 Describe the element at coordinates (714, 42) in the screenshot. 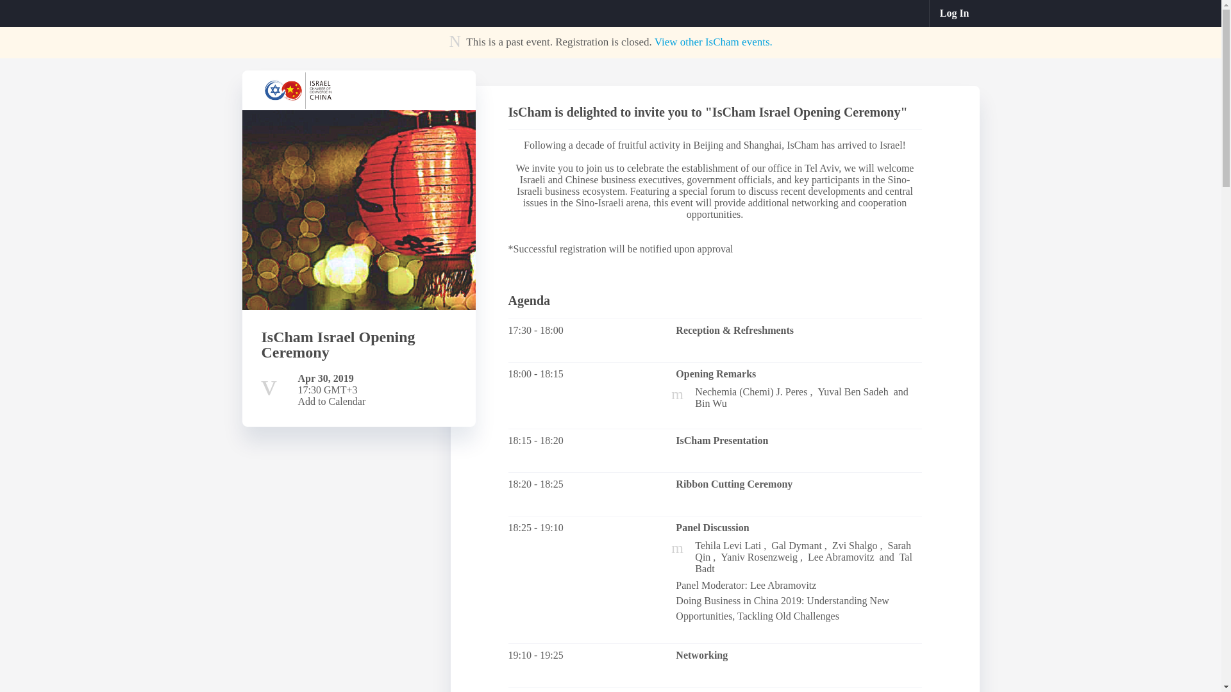

I see `View other IsCham events.` at that location.